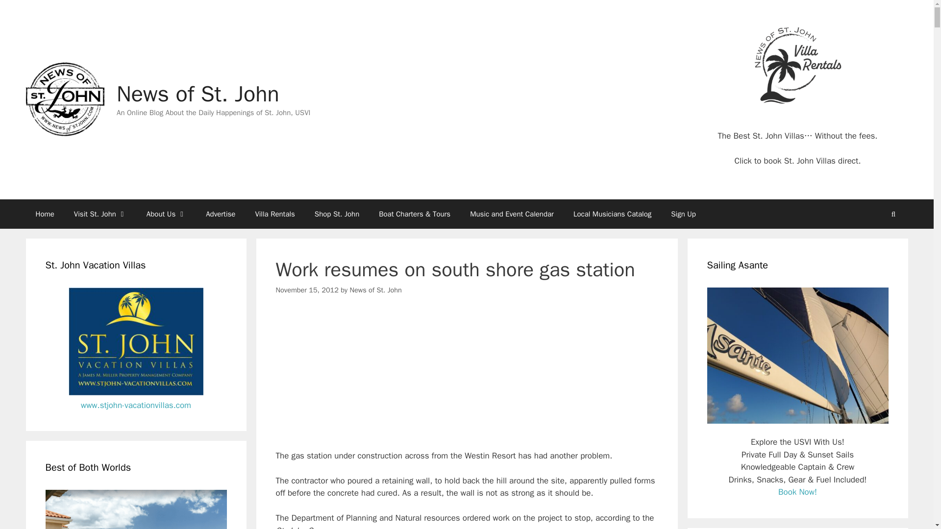 The width and height of the screenshot is (941, 529). What do you see at coordinates (307, 290) in the screenshot?
I see `8:57 am` at bounding box center [307, 290].